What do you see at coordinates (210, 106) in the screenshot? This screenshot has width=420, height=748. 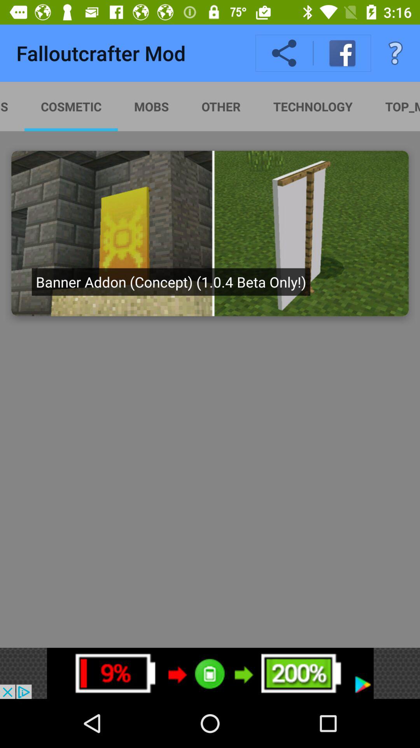 I see `click on the option to the left of the option mobs` at bounding box center [210, 106].